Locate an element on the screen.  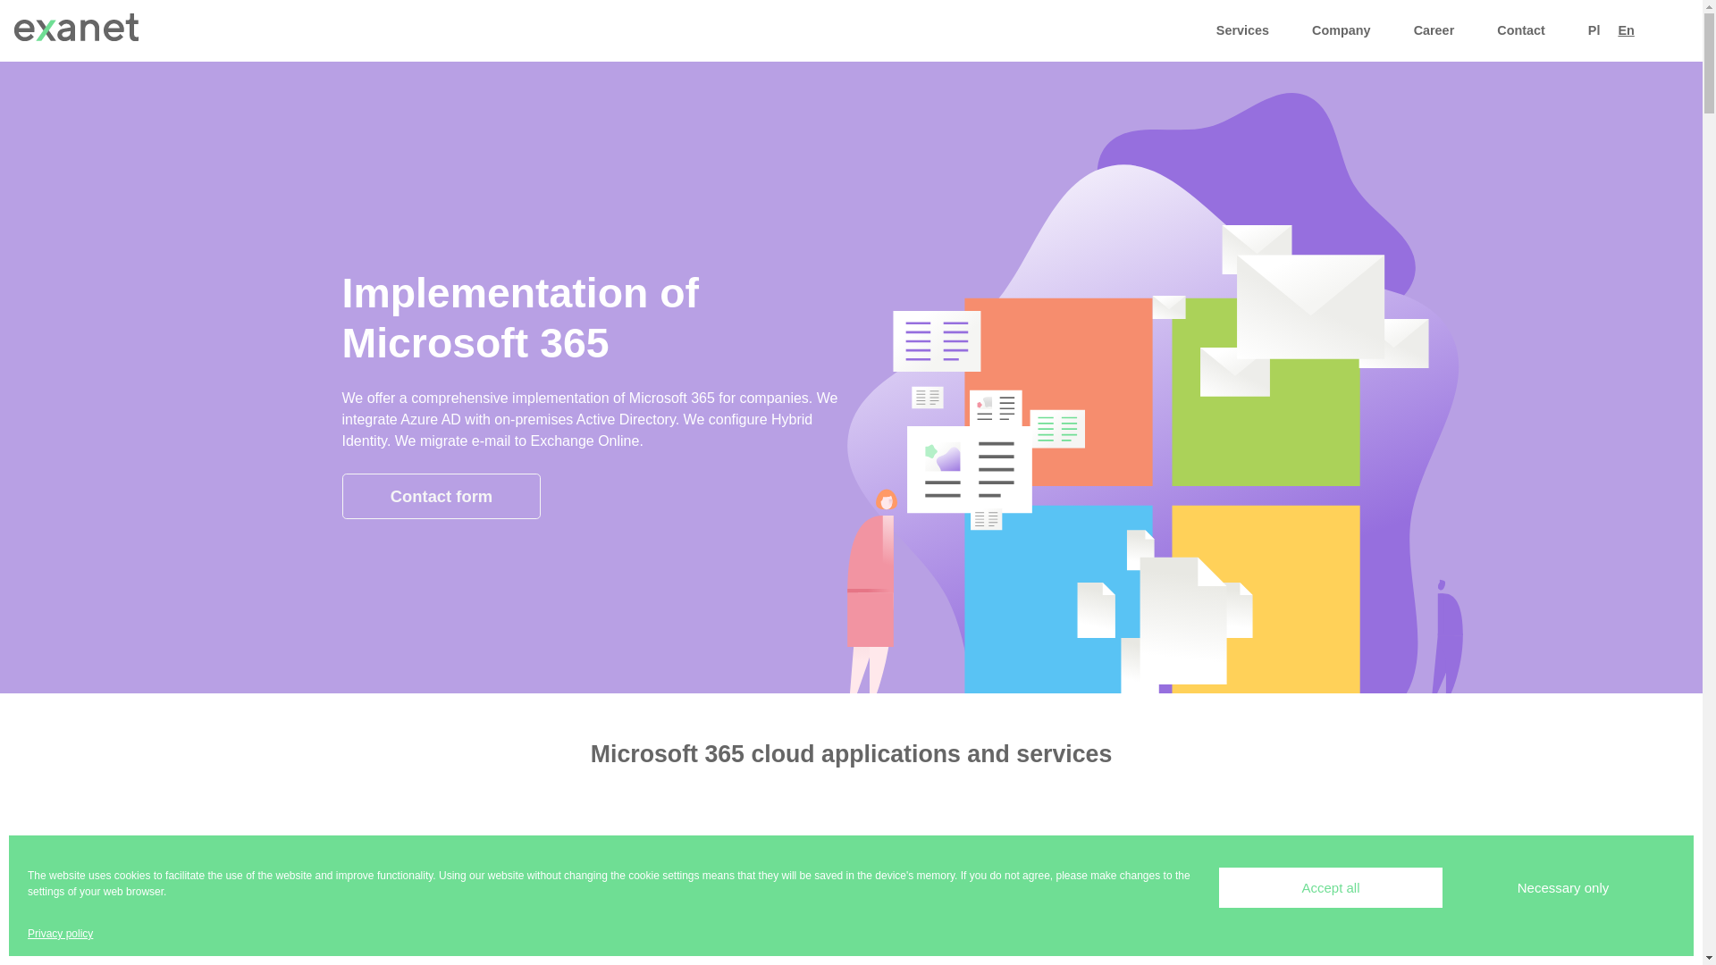
Accept all is located at coordinates (1330, 887).